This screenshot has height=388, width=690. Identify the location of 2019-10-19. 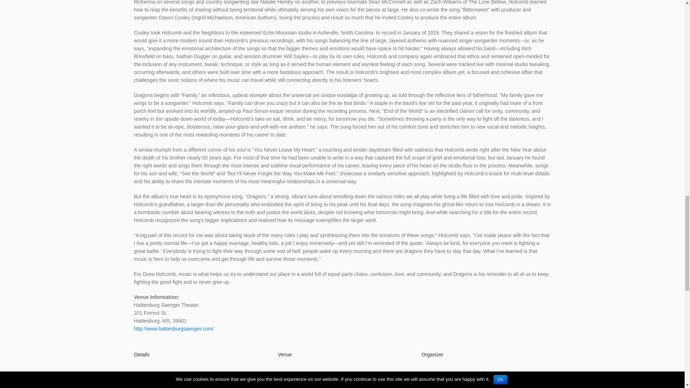
(241, 387).